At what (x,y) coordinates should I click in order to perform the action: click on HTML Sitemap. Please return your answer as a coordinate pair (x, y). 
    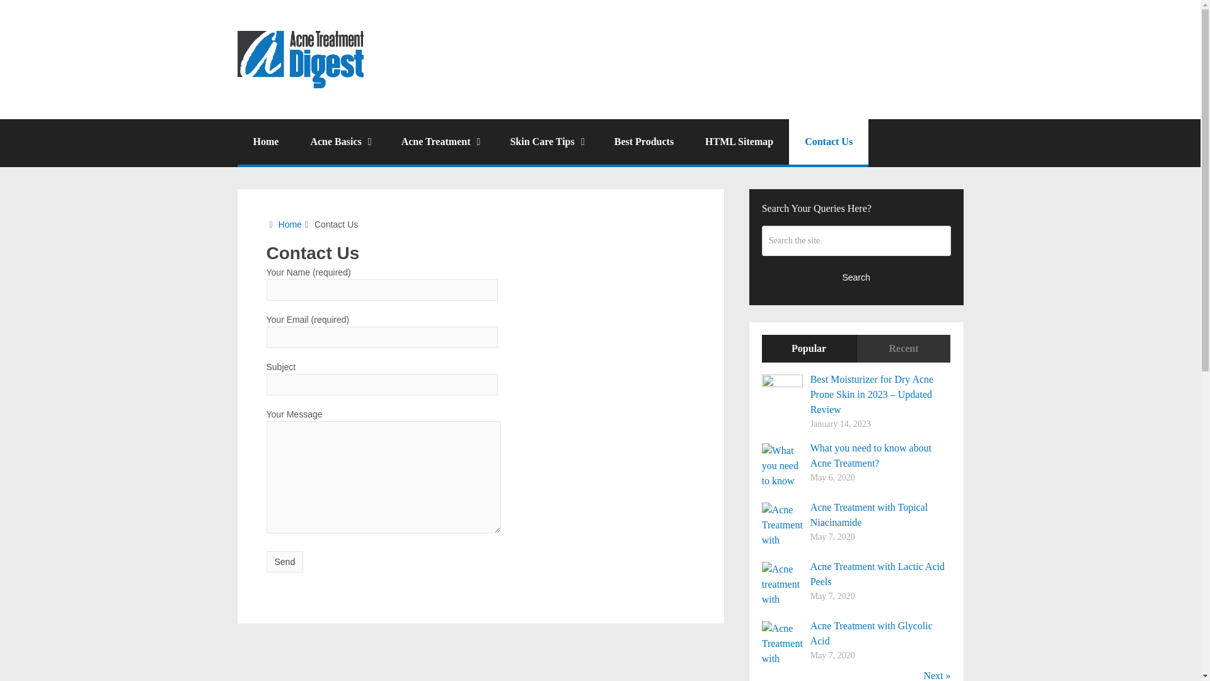
    Looking at the image, I should click on (739, 143).